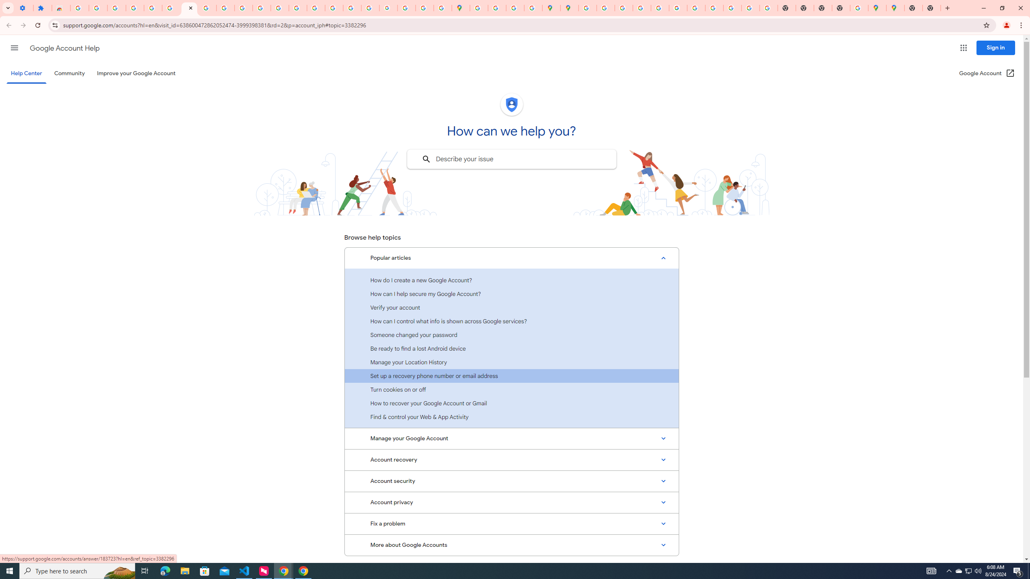  I want to click on Create your Google Account, so click(515, 8).